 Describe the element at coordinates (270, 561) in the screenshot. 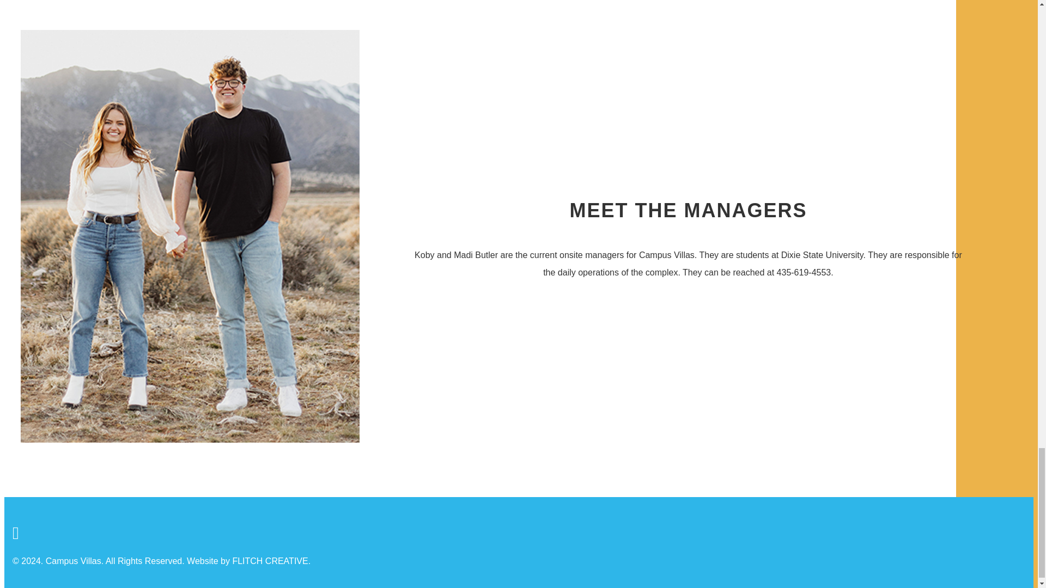

I see `FLITCH CREATIVE` at that location.